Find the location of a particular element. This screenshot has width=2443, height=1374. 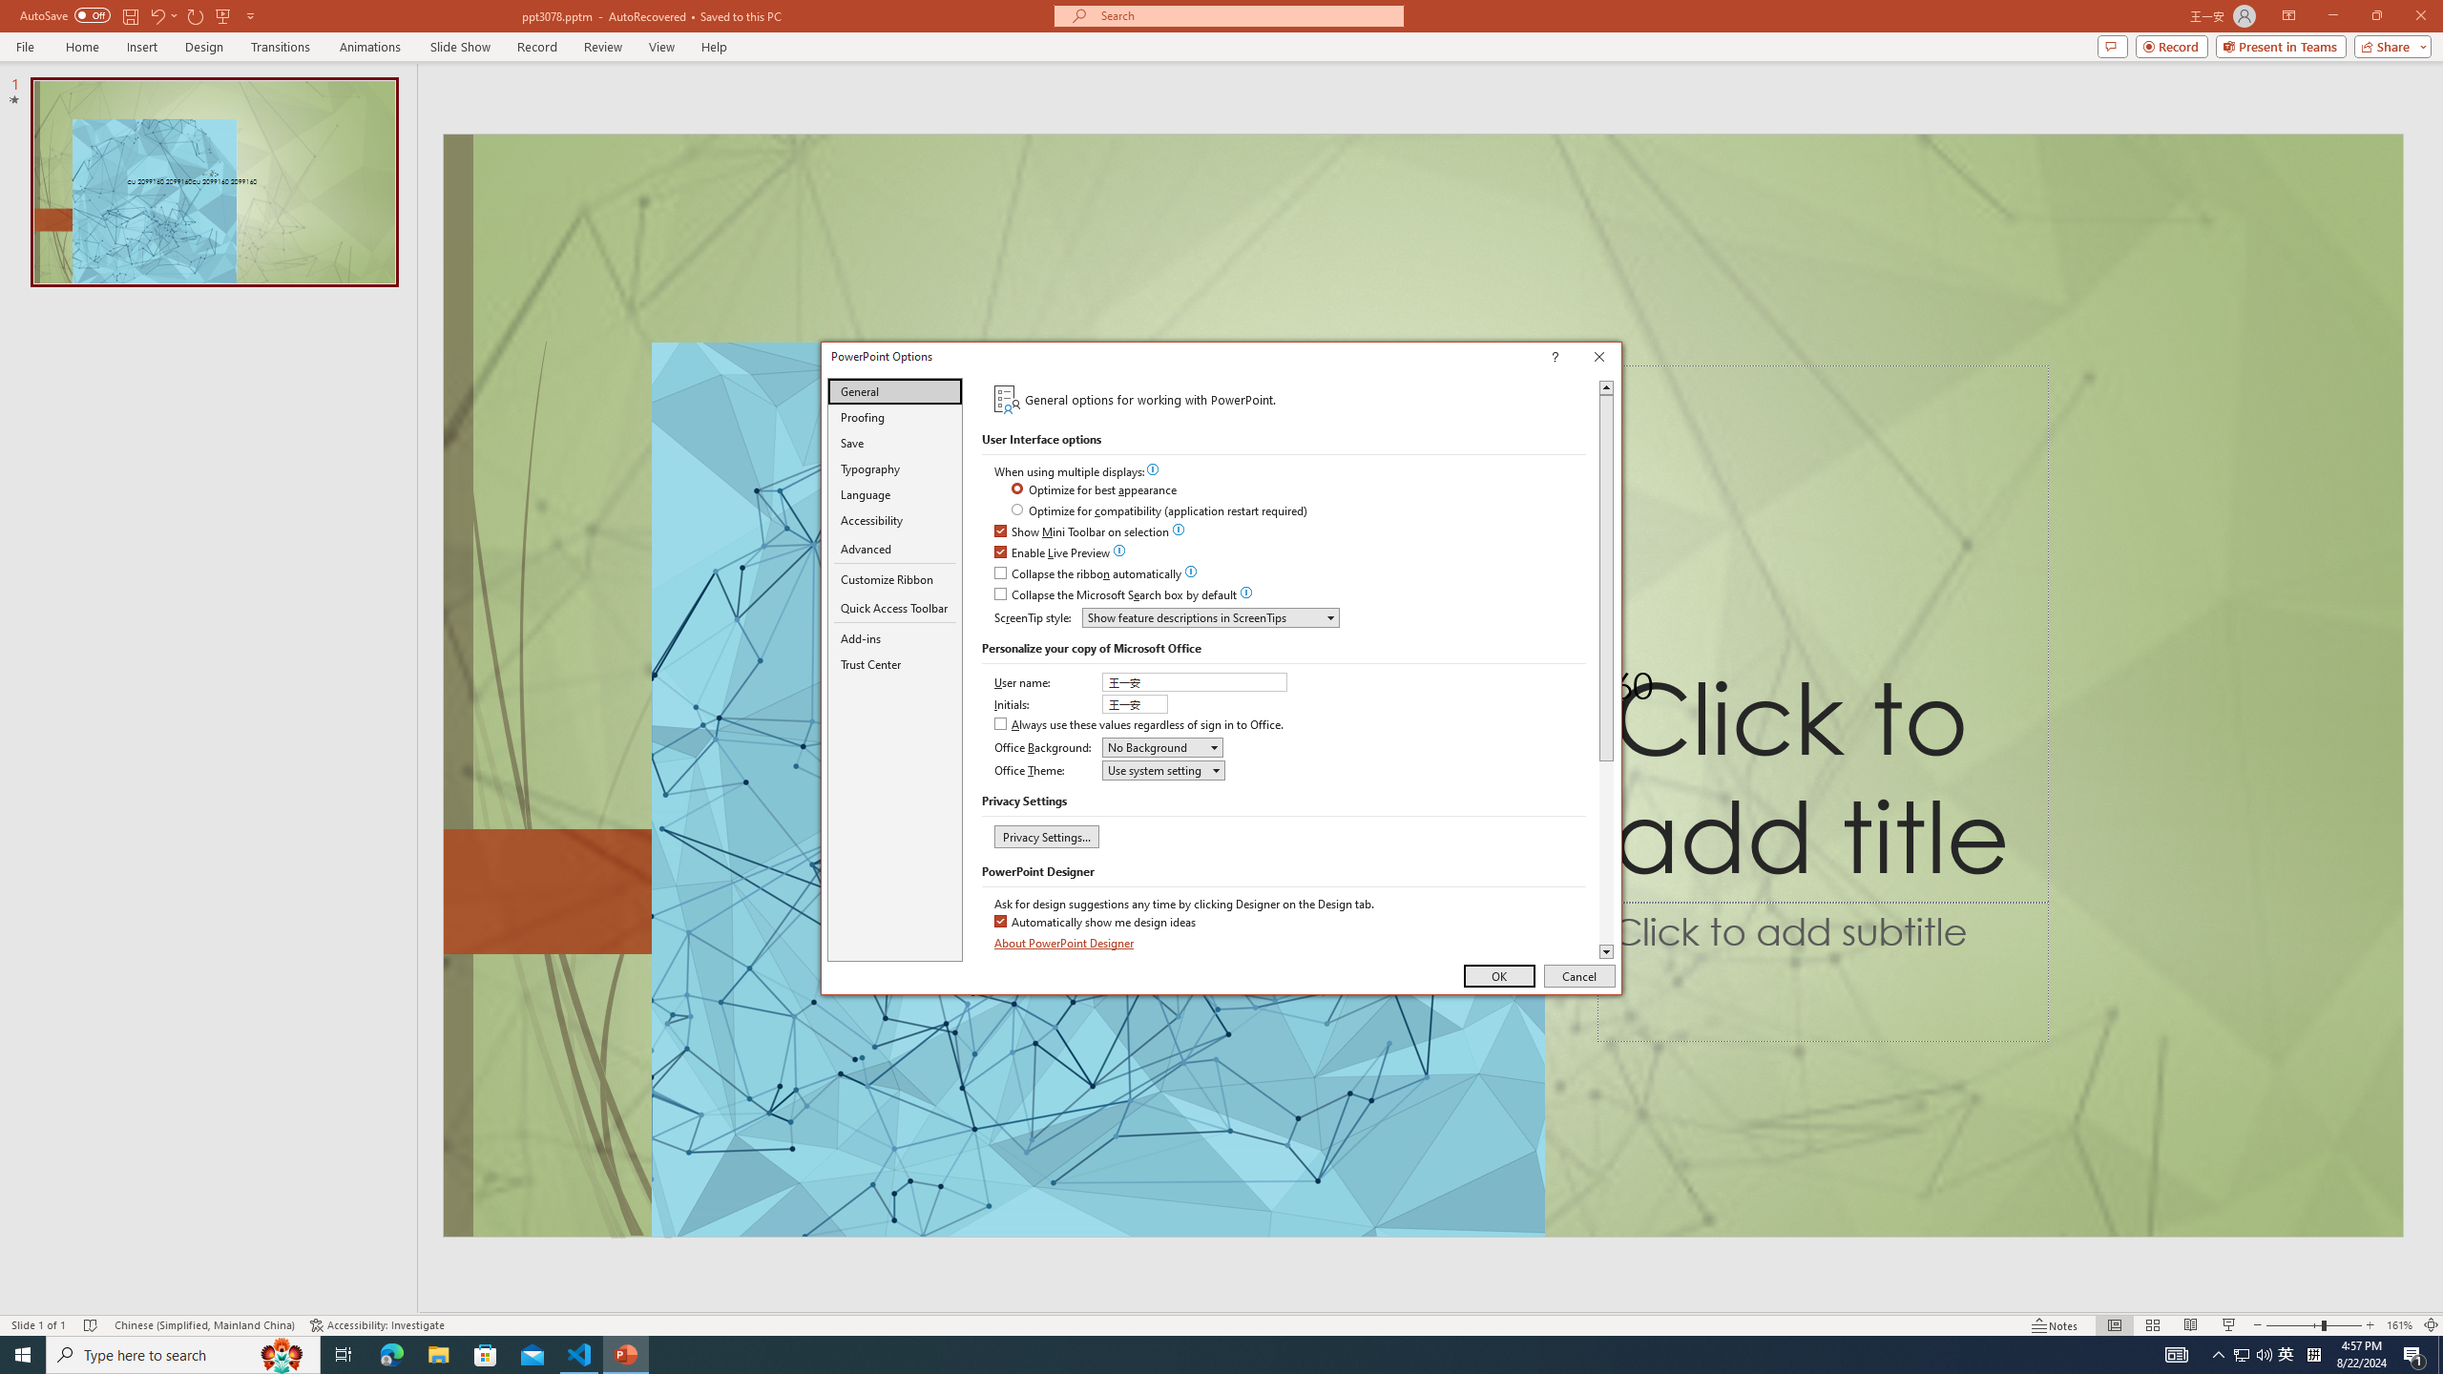

User name is located at coordinates (1196, 681).